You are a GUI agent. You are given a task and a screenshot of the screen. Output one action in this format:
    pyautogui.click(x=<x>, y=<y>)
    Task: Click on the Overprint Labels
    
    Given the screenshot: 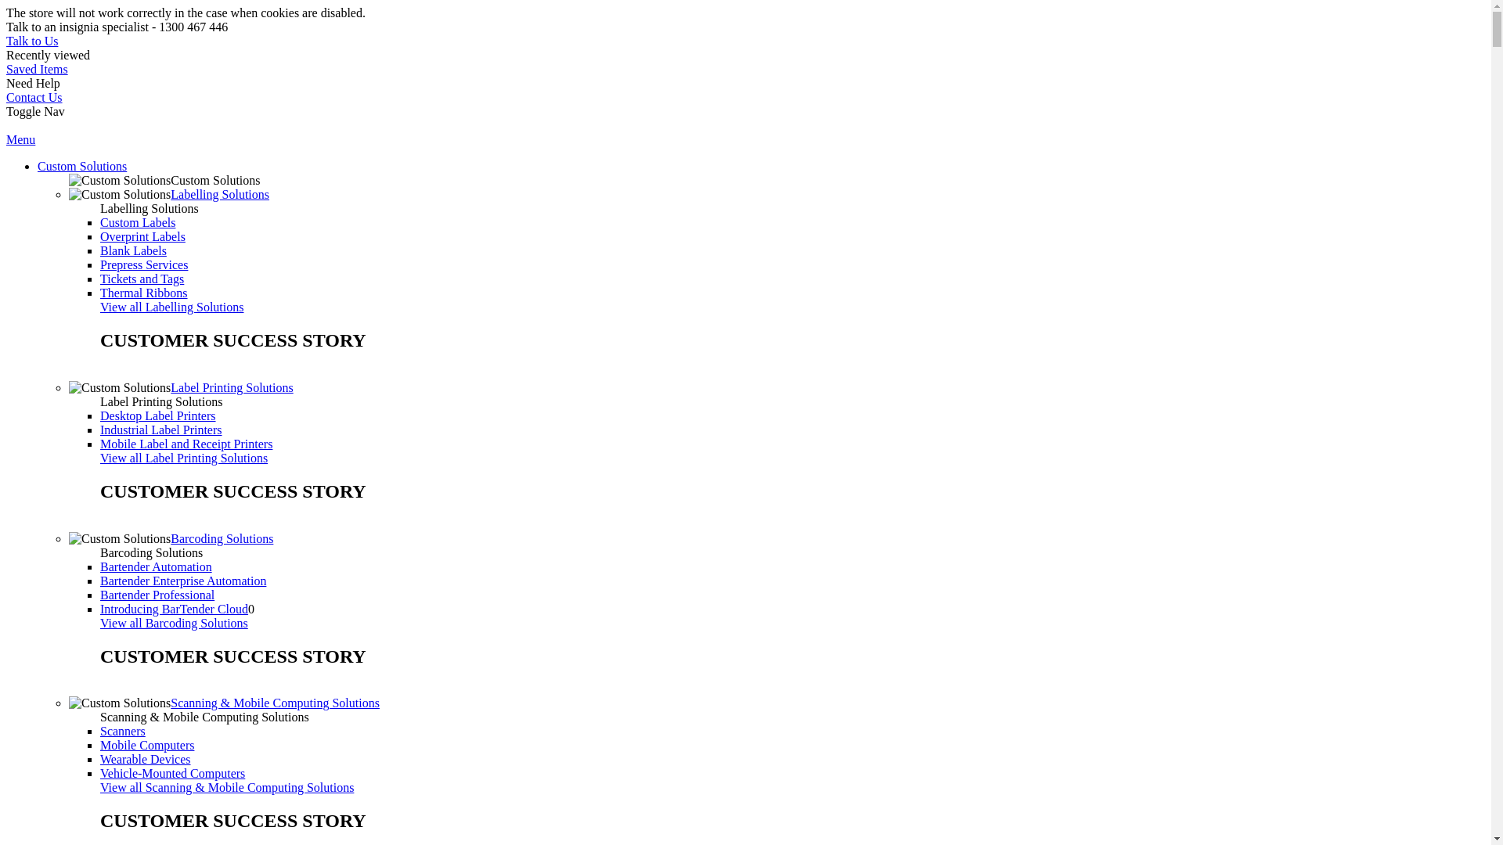 What is the action you would take?
    pyautogui.click(x=142, y=236)
    